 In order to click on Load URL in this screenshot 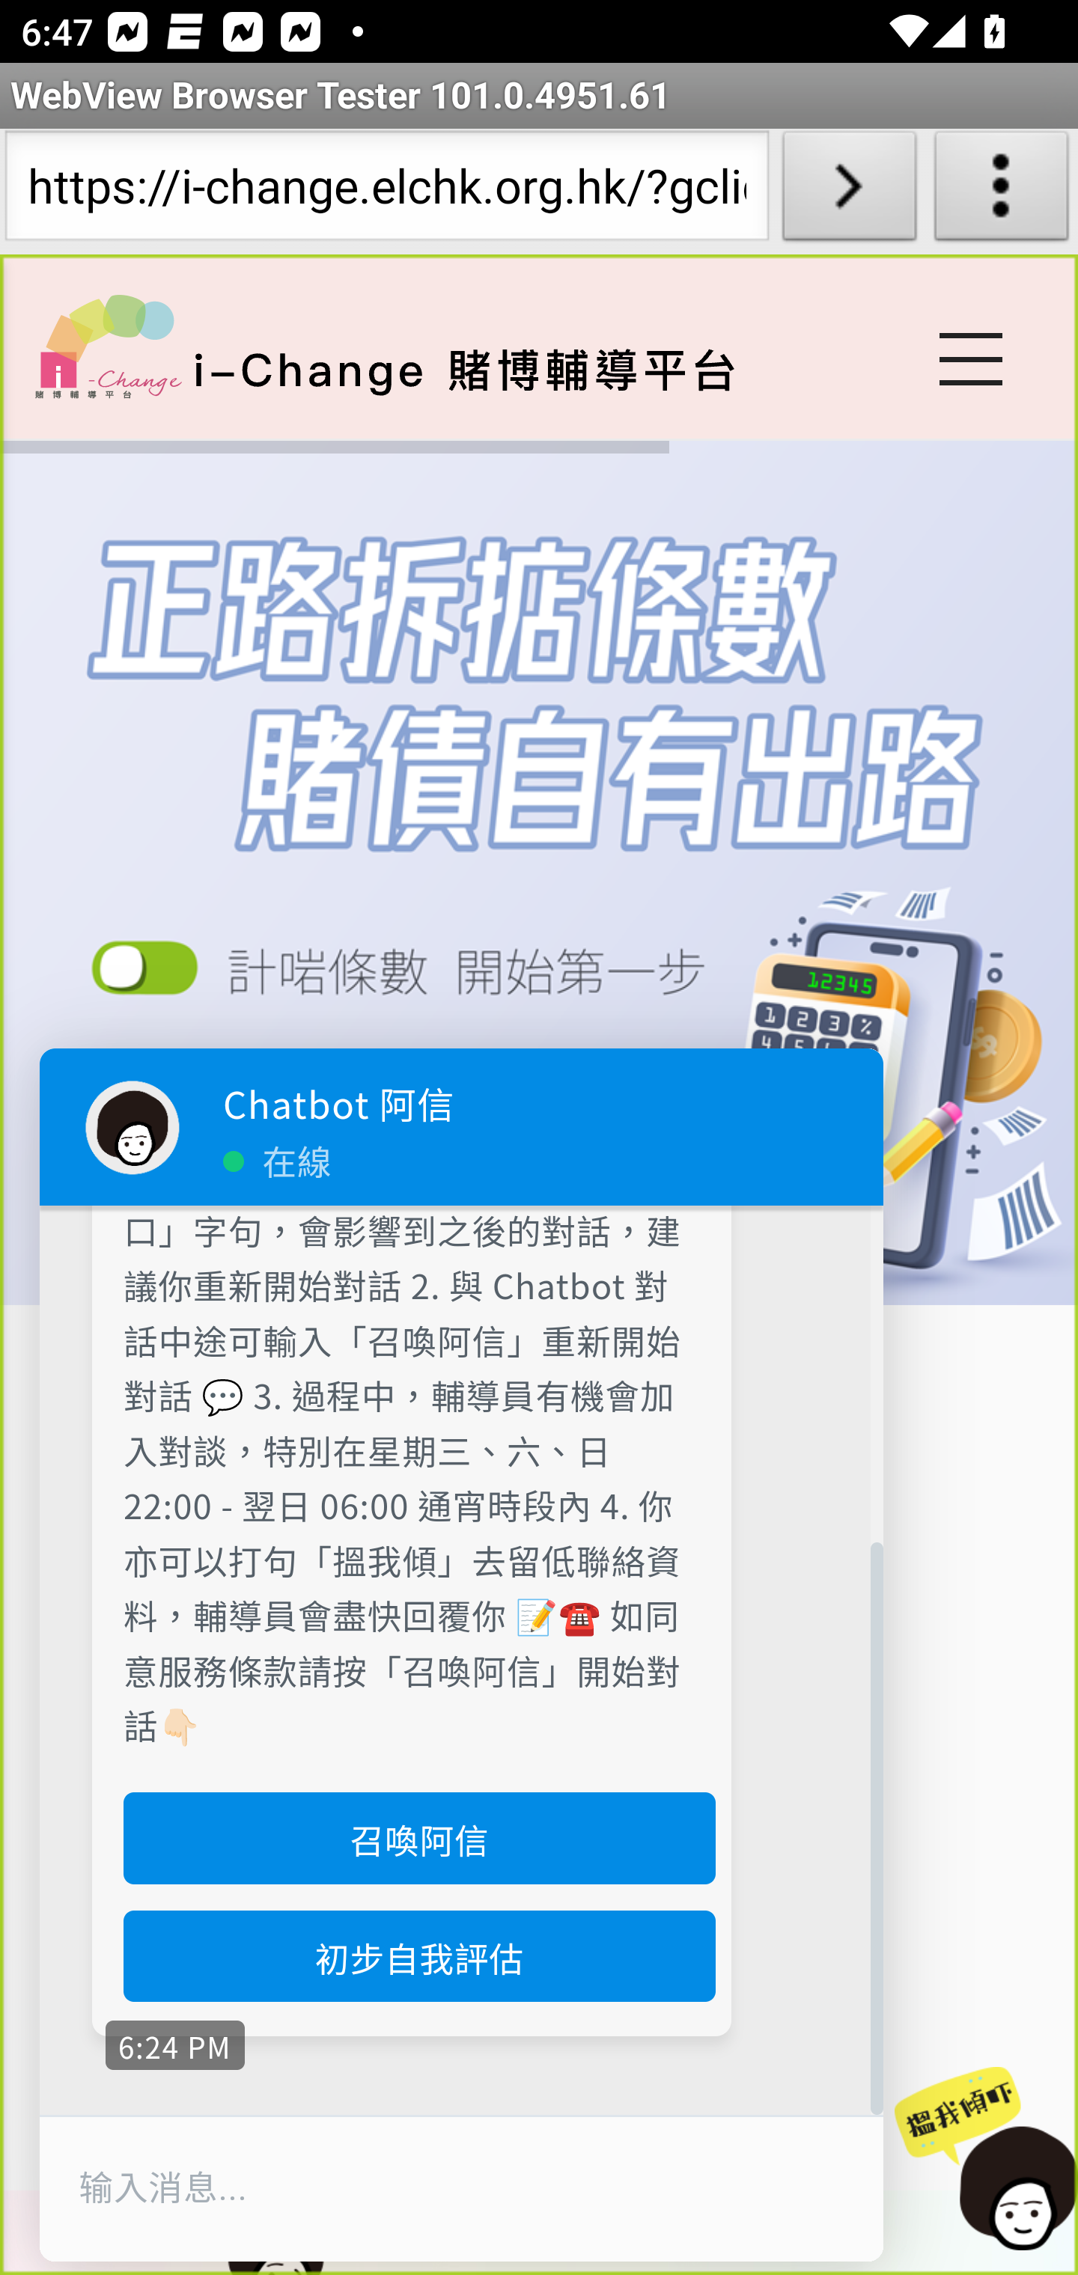, I will do `click(849, 192)`.